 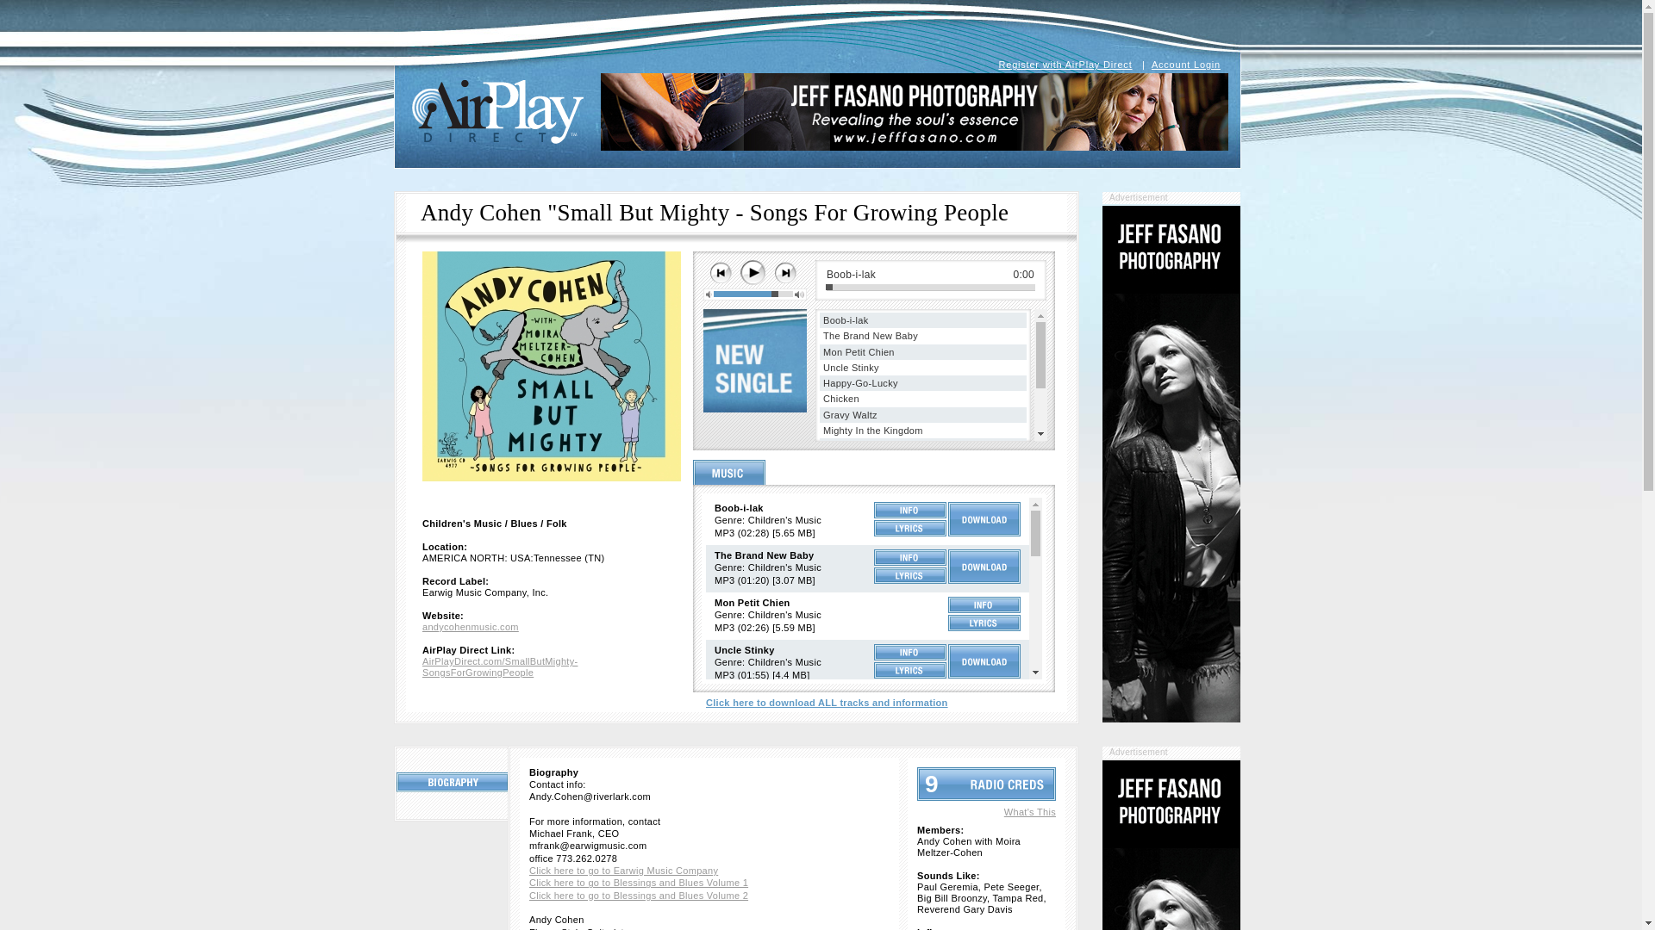 What do you see at coordinates (910, 928) in the screenshot?
I see `Info` at bounding box center [910, 928].